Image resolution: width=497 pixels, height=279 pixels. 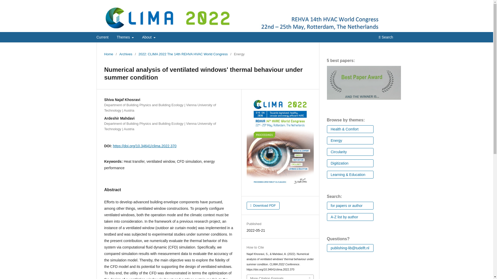 What do you see at coordinates (263, 205) in the screenshot?
I see `Download PDF` at bounding box center [263, 205].